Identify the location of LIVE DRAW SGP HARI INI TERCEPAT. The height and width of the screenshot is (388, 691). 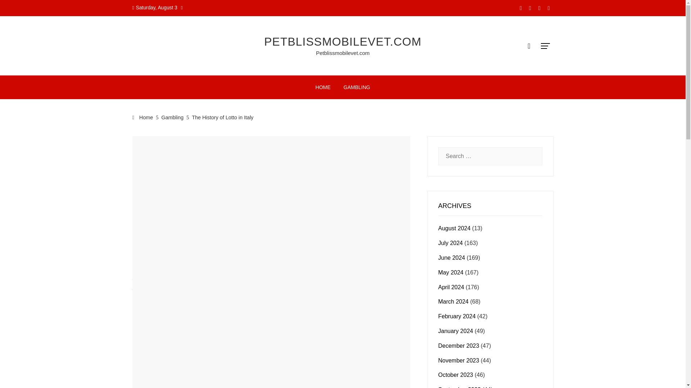
(183, 272).